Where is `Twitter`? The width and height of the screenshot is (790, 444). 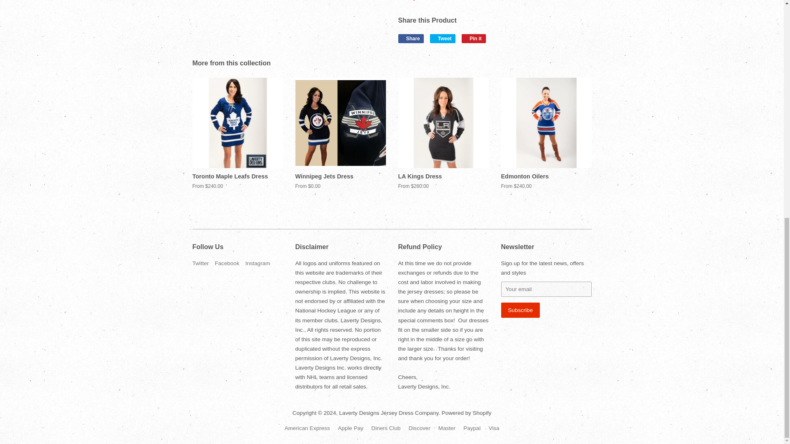 Twitter is located at coordinates (201, 263).